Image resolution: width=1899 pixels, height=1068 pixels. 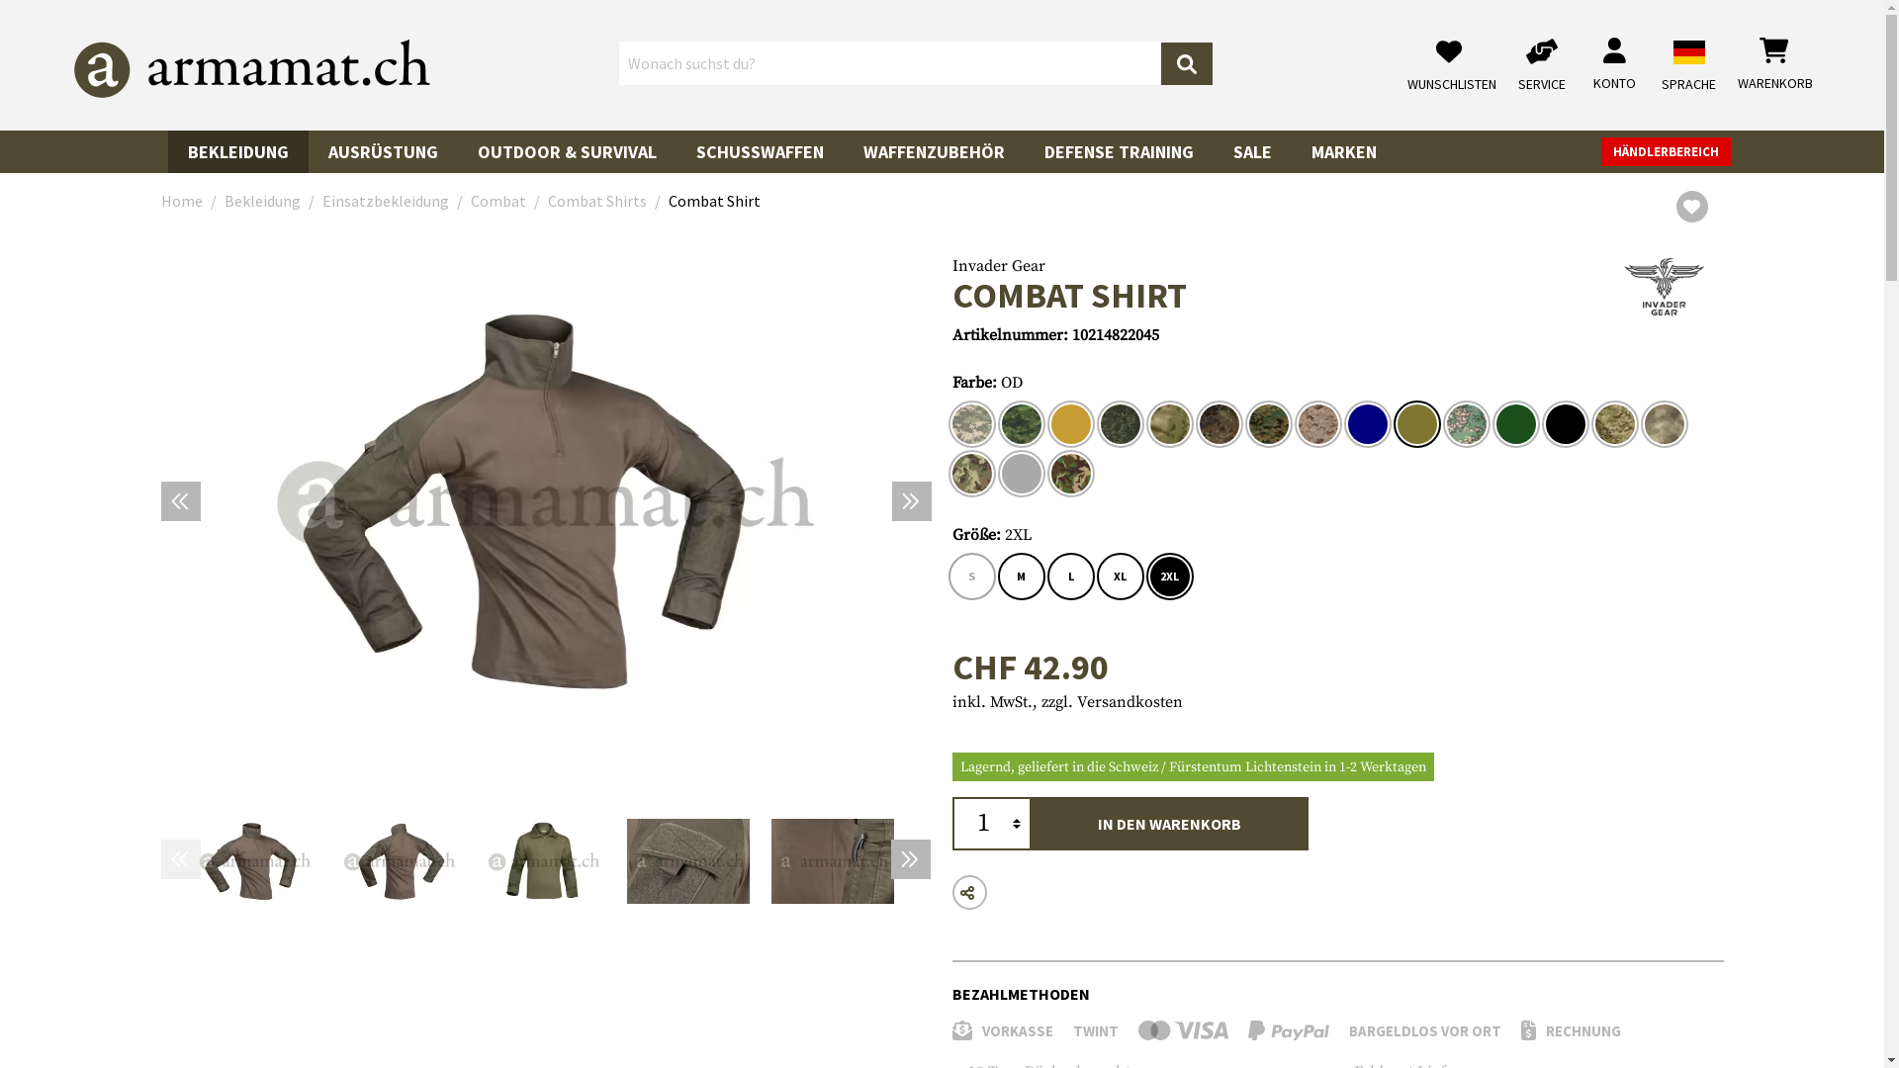 What do you see at coordinates (1457, 65) in the screenshot?
I see `WUNSCHLISTEN` at bounding box center [1457, 65].